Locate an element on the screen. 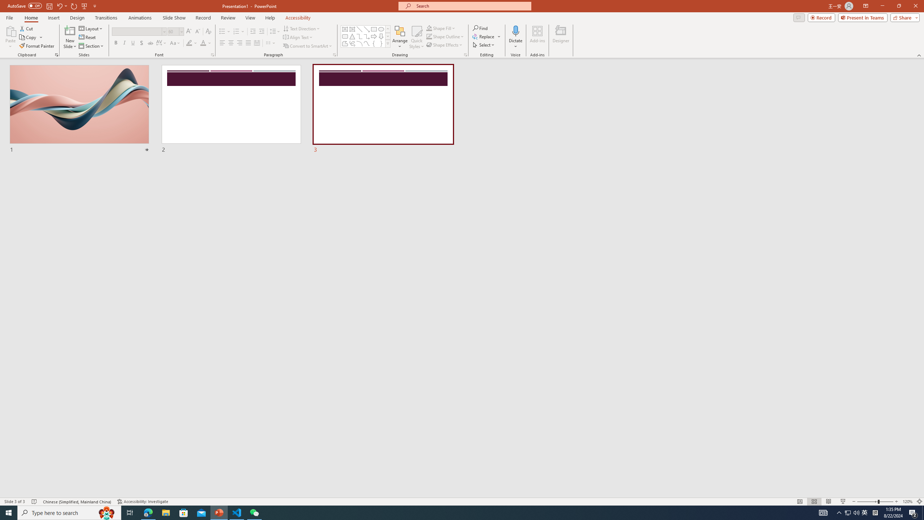  Section is located at coordinates (92, 46).